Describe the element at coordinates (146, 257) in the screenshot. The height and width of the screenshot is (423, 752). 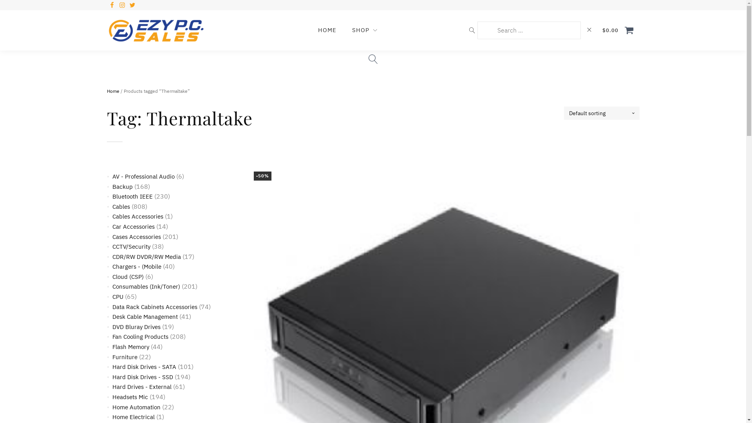
I see `CDR/RW DVDR/RW Media` at that location.